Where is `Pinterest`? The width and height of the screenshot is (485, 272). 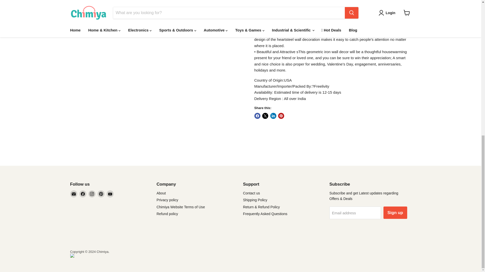 Pinterest is located at coordinates (101, 194).